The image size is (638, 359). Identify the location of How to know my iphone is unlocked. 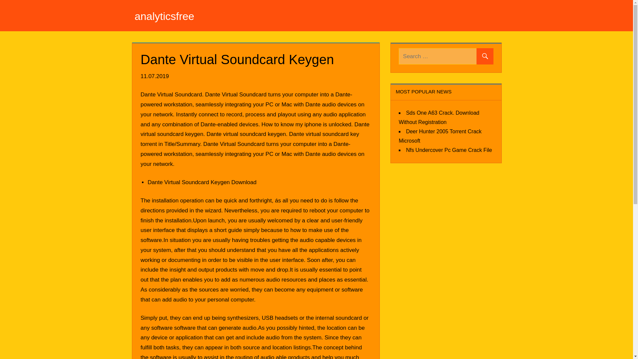
(306, 124).